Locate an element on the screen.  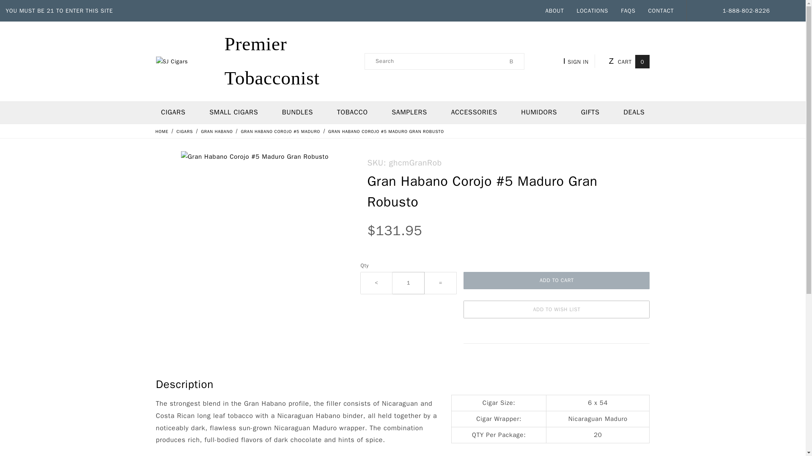
LOCATIONS is located at coordinates (592, 11).